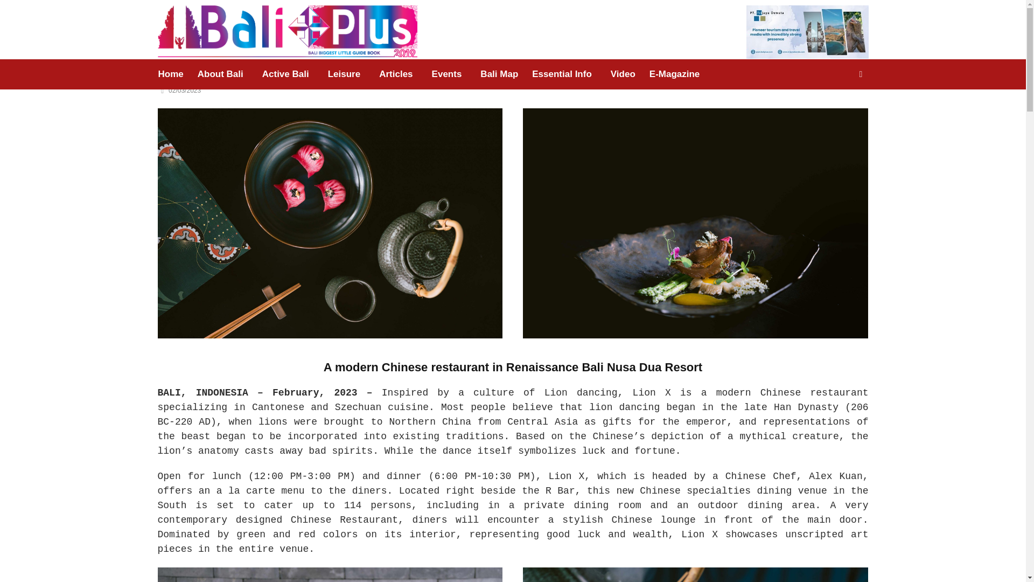 Image resolution: width=1034 pixels, height=582 pixels. What do you see at coordinates (447, 74) in the screenshot?
I see `Events` at bounding box center [447, 74].